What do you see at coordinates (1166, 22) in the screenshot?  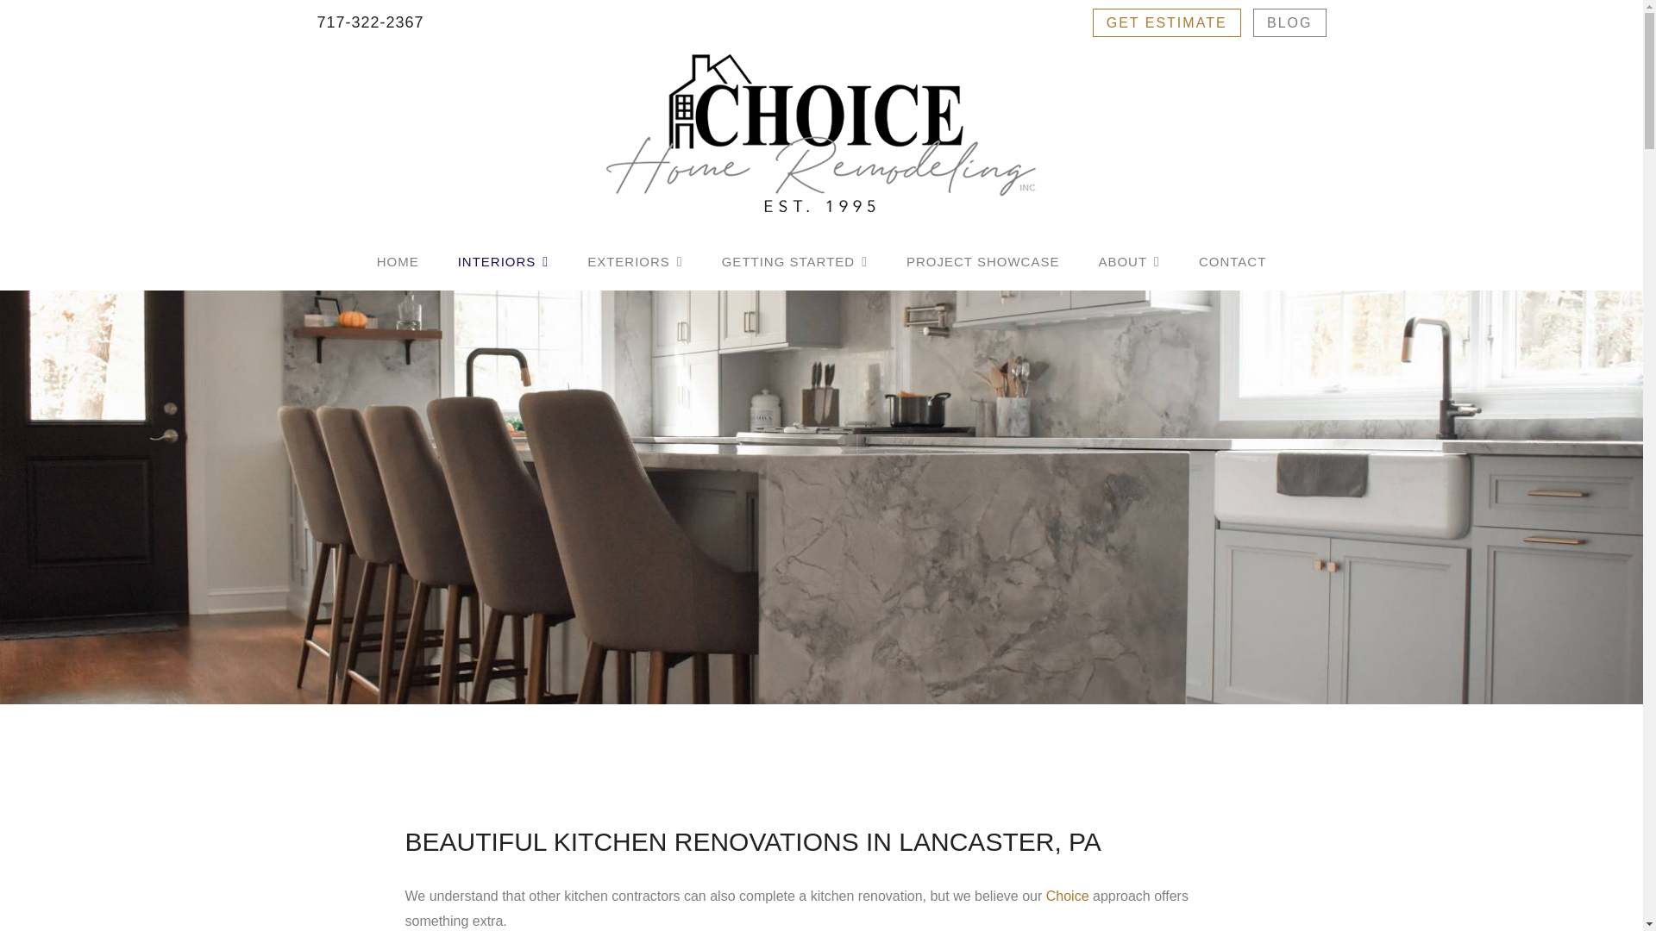 I see `GET ESTIMATE` at bounding box center [1166, 22].